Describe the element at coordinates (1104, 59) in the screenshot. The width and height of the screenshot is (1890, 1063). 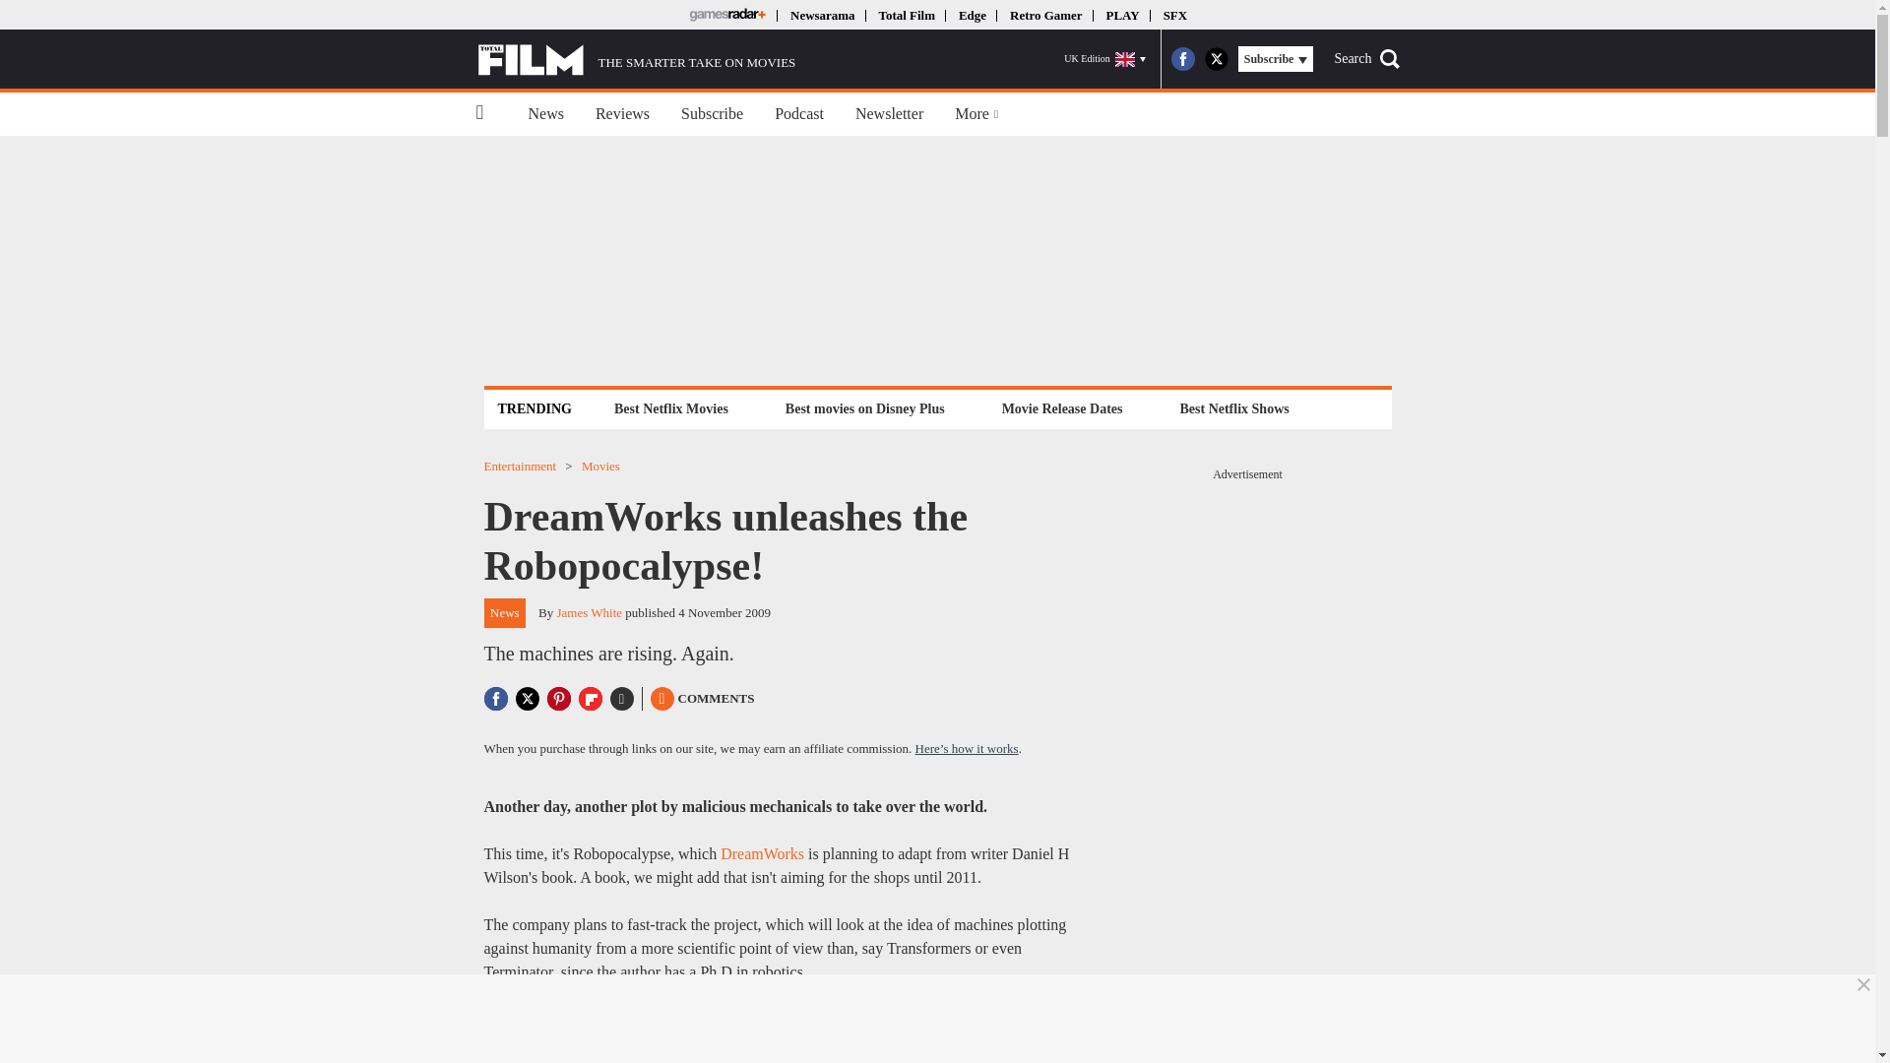
I see `UK Edition` at that location.